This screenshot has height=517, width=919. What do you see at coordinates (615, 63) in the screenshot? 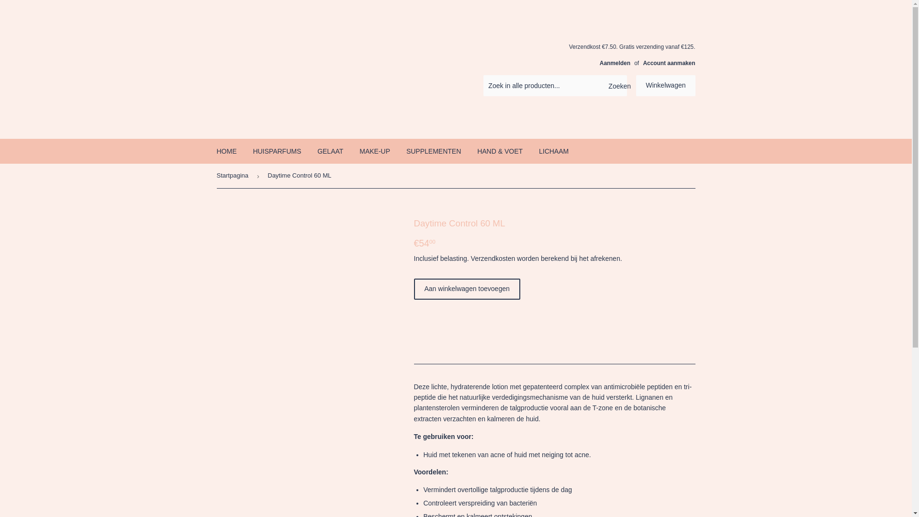
I see `Aanmelden` at bounding box center [615, 63].